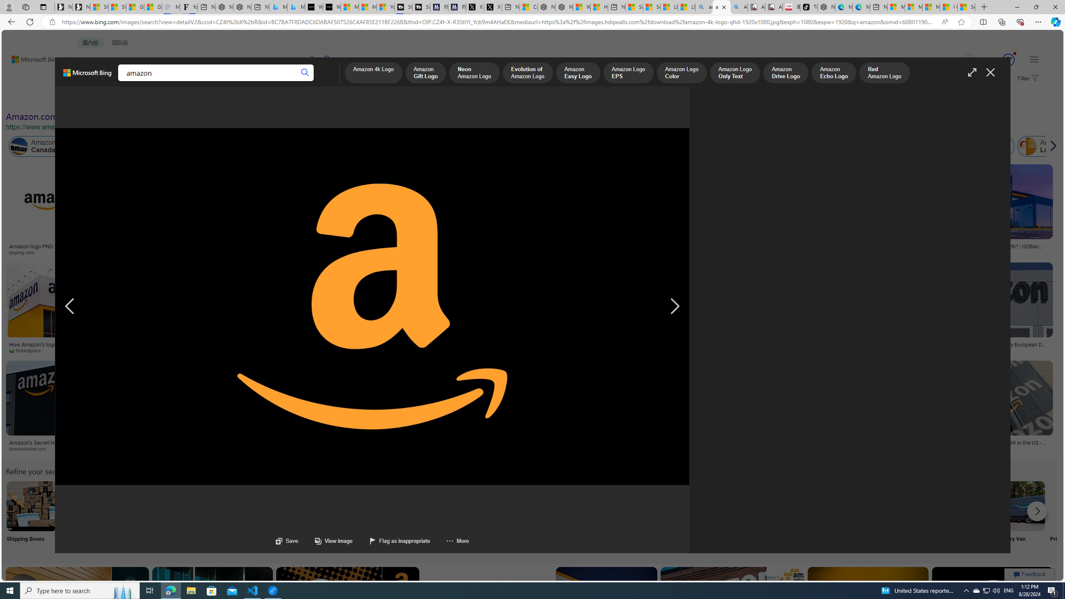  Describe the element at coordinates (31, 448) in the screenshot. I see `manilashaker.com` at that location.